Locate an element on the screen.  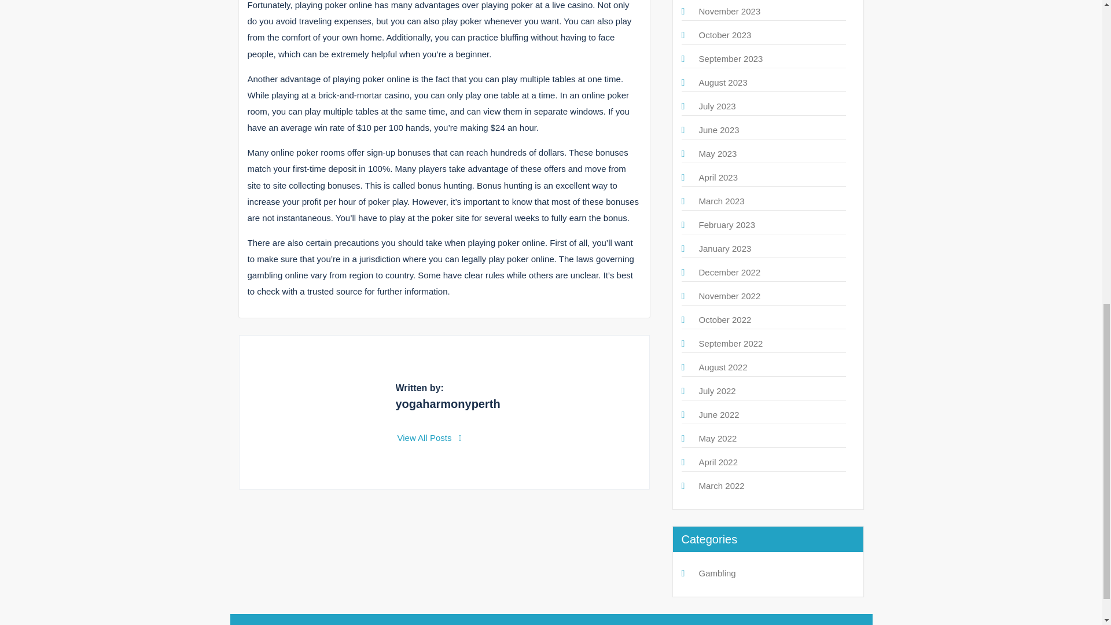
November 2022 is located at coordinates (730, 296).